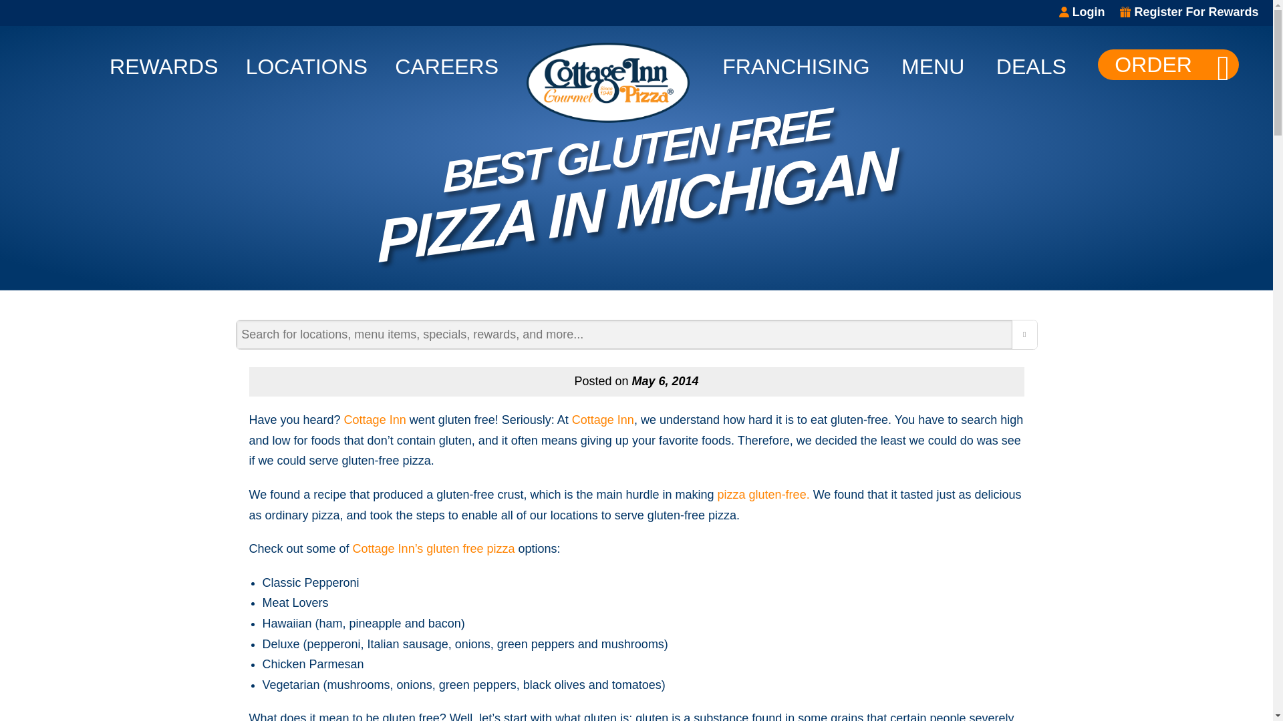 This screenshot has width=1283, height=721. Describe the element at coordinates (163, 63) in the screenshot. I see `REWARDS` at that location.